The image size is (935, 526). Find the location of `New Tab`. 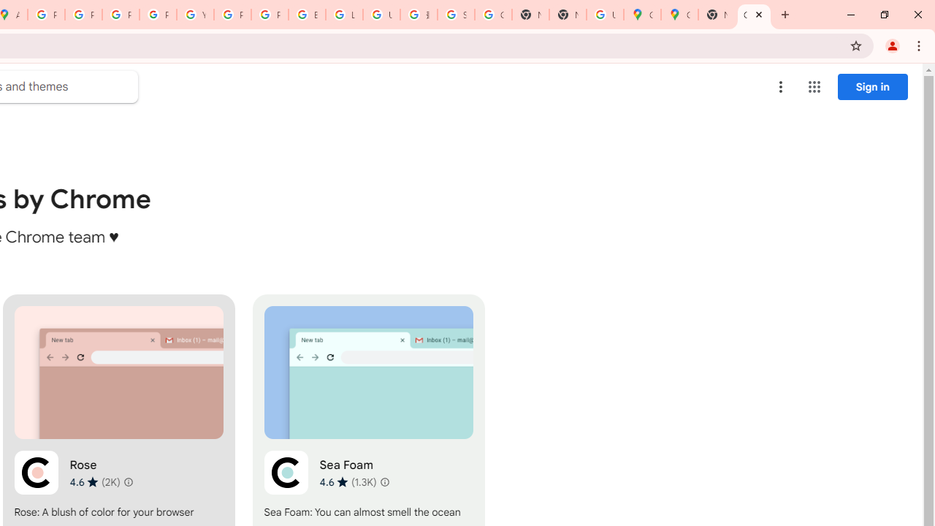

New Tab is located at coordinates (567, 15).